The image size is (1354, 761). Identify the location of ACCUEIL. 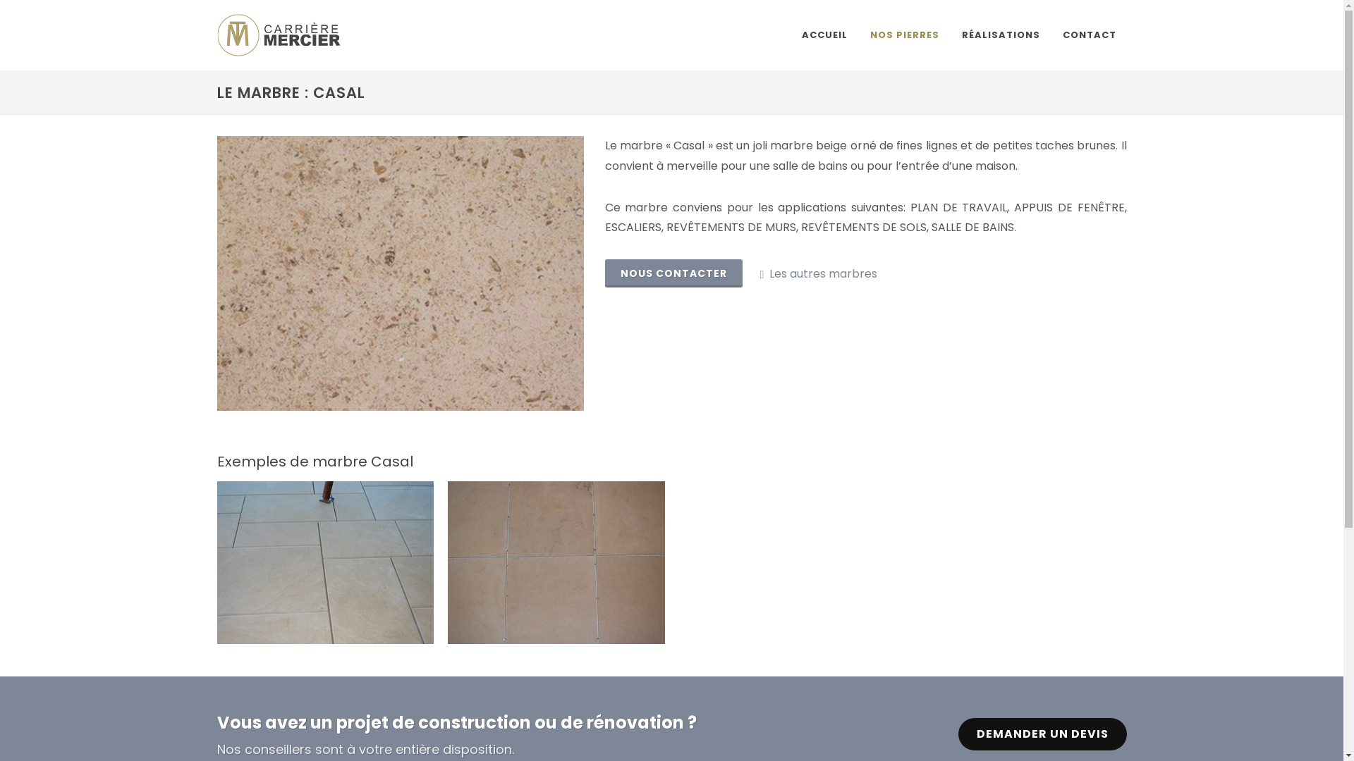
(825, 35).